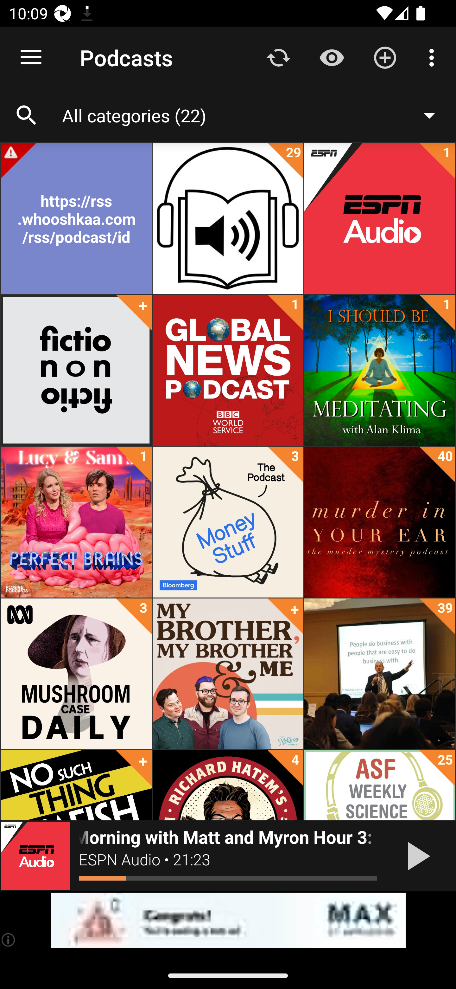  What do you see at coordinates (228, 370) in the screenshot?
I see `Global News Podcast 1` at bounding box center [228, 370].